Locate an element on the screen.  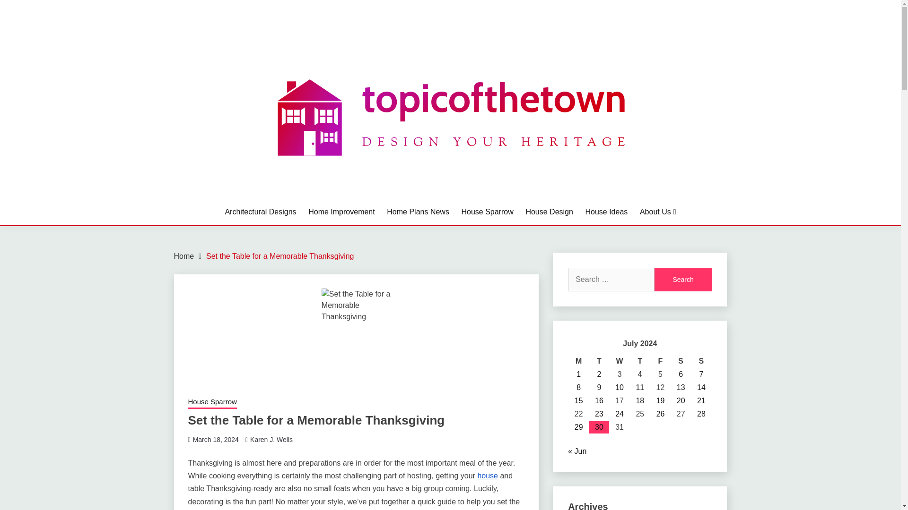
Search is located at coordinates (683, 280).